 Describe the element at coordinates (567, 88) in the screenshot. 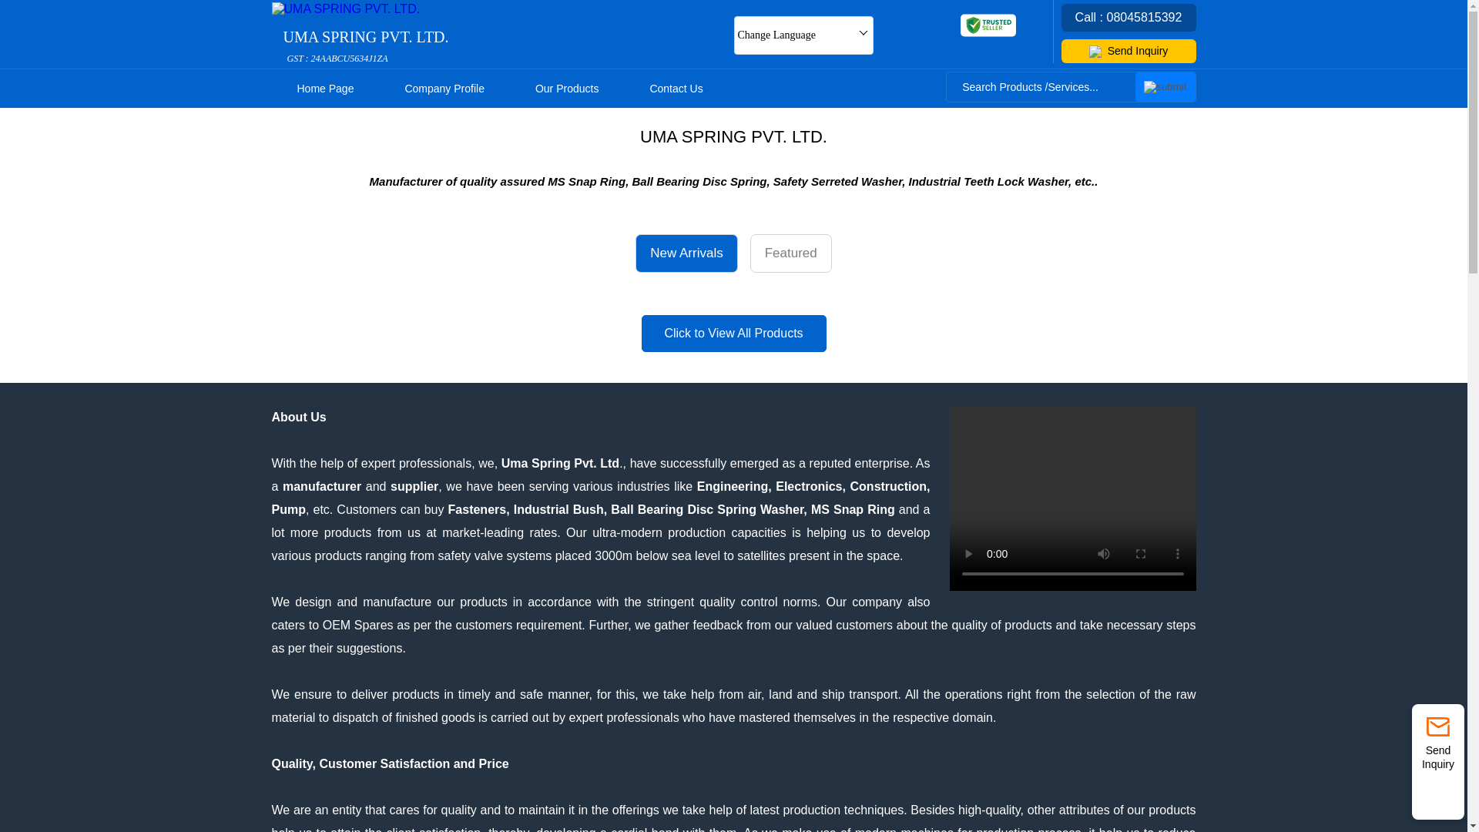

I see `Contact Us` at that location.